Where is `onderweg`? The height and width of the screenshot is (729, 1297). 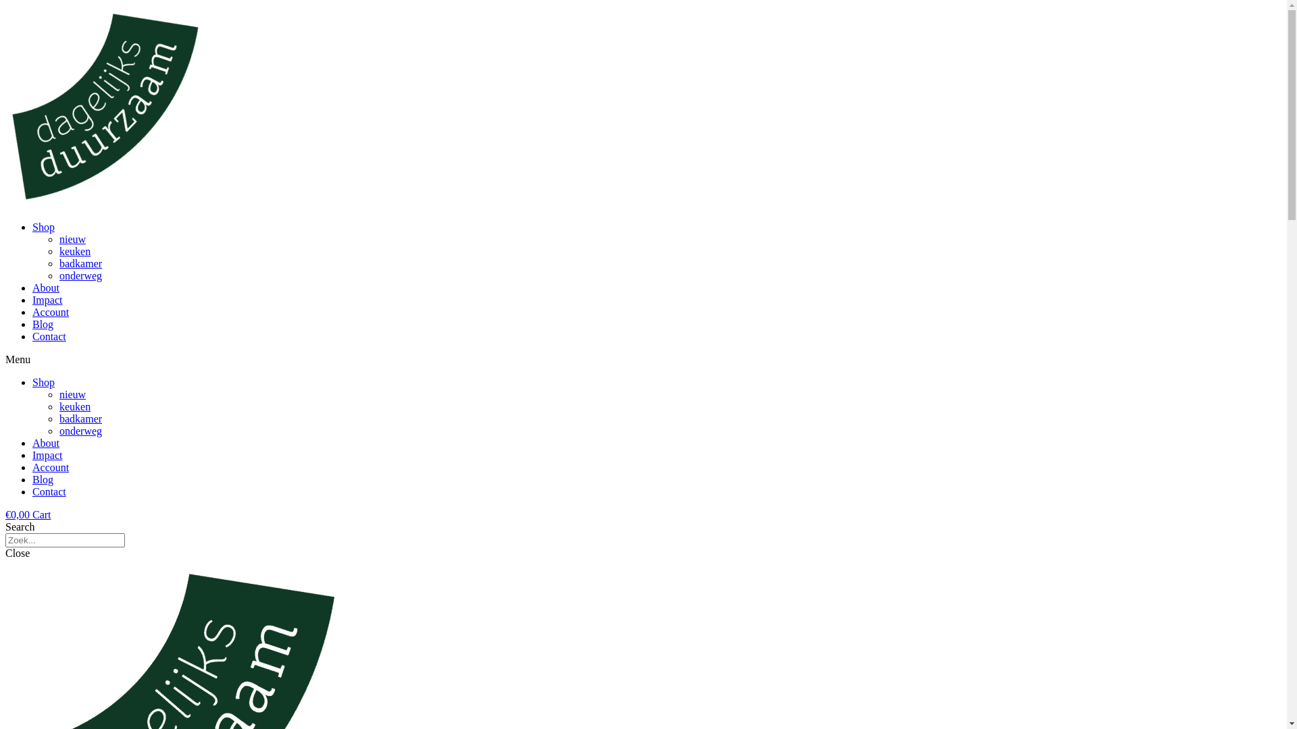 onderweg is located at coordinates (81, 431).